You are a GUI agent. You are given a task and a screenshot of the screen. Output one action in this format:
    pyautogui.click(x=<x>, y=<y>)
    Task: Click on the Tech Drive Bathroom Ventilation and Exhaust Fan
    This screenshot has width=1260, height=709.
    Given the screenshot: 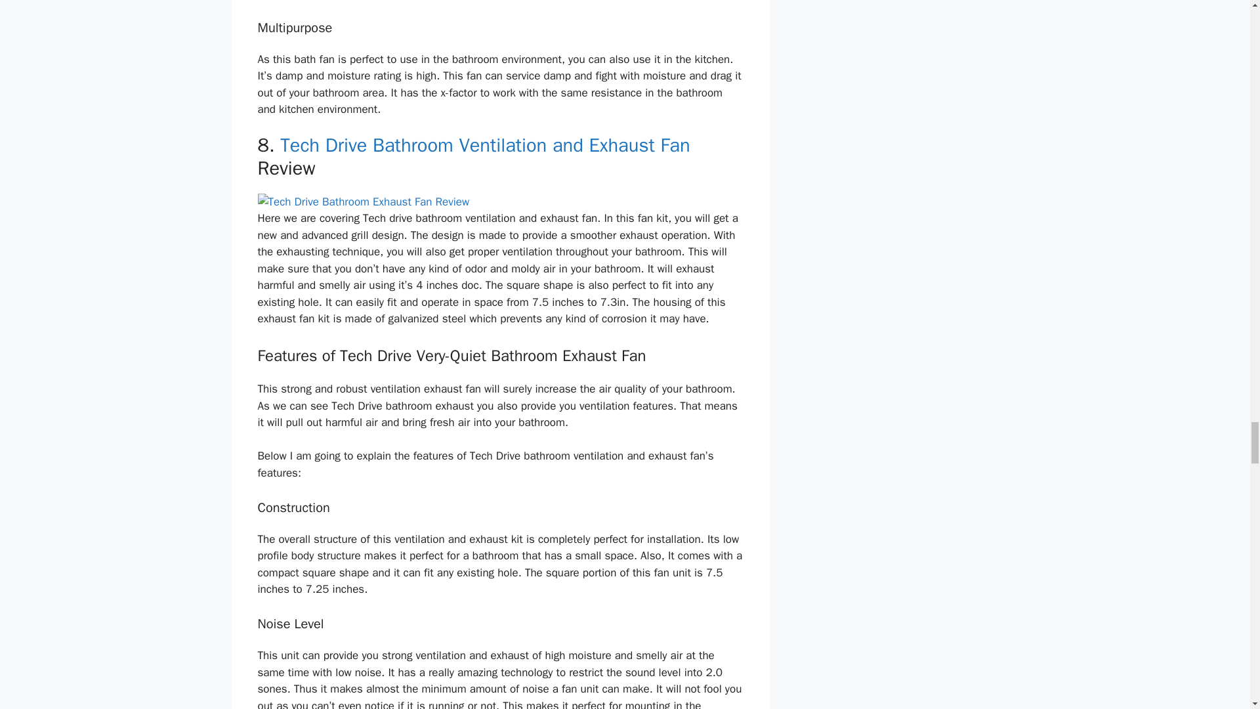 What is the action you would take?
    pyautogui.click(x=484, y=145)
    